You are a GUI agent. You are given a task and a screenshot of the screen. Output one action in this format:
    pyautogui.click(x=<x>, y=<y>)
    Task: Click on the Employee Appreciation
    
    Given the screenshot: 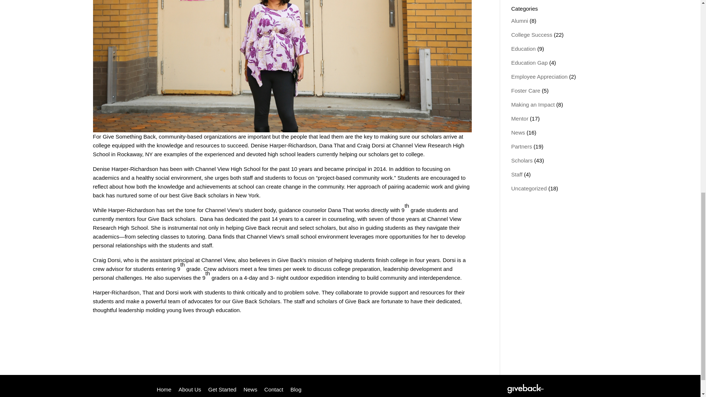 What is the action you would take?
    pyautogui.click(x=539, y=76)
    